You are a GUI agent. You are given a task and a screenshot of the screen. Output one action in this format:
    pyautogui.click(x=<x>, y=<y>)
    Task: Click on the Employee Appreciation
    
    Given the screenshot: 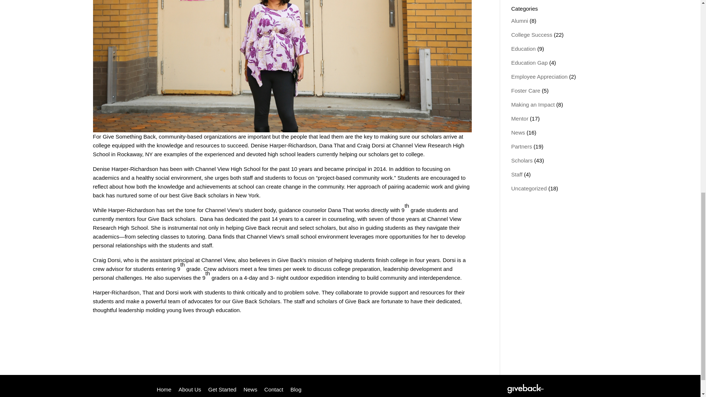 What is the action you would take?
    pyautogui.click(x=539, y=76)
    